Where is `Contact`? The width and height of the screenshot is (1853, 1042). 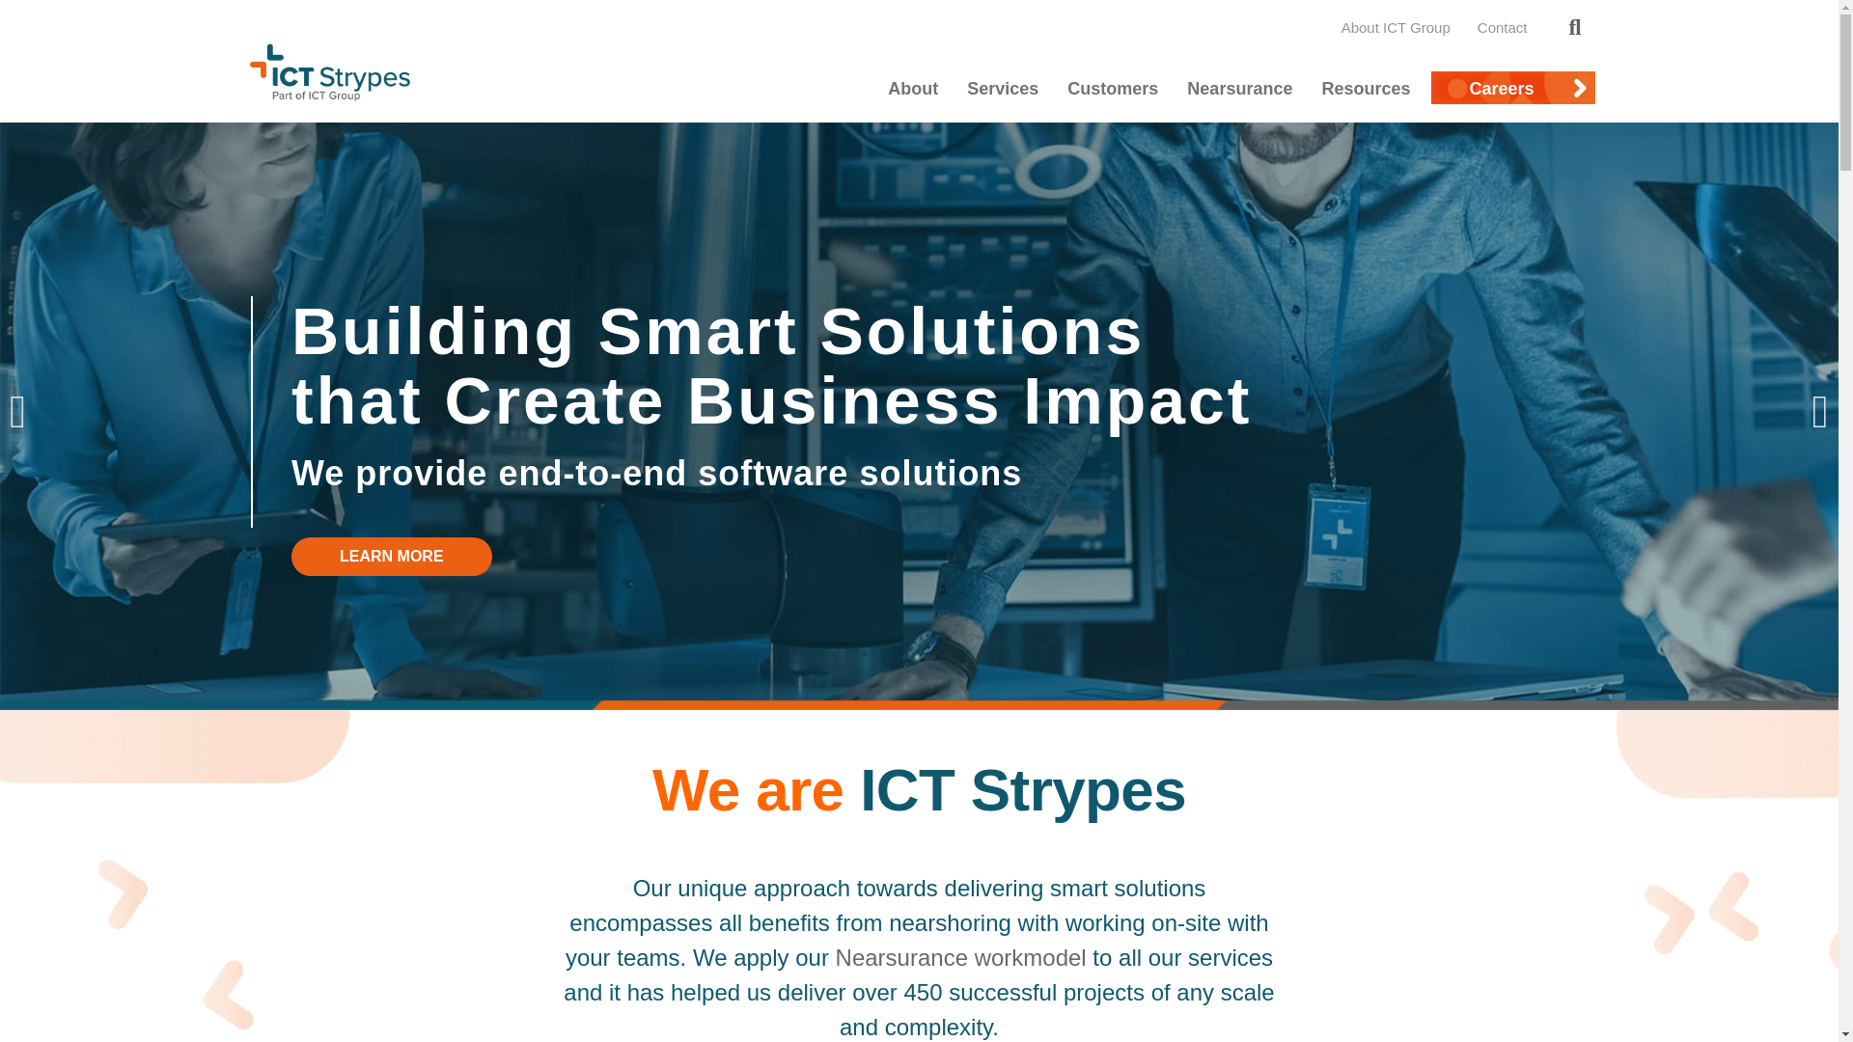 Contact is located at coordinates (1502, 27).